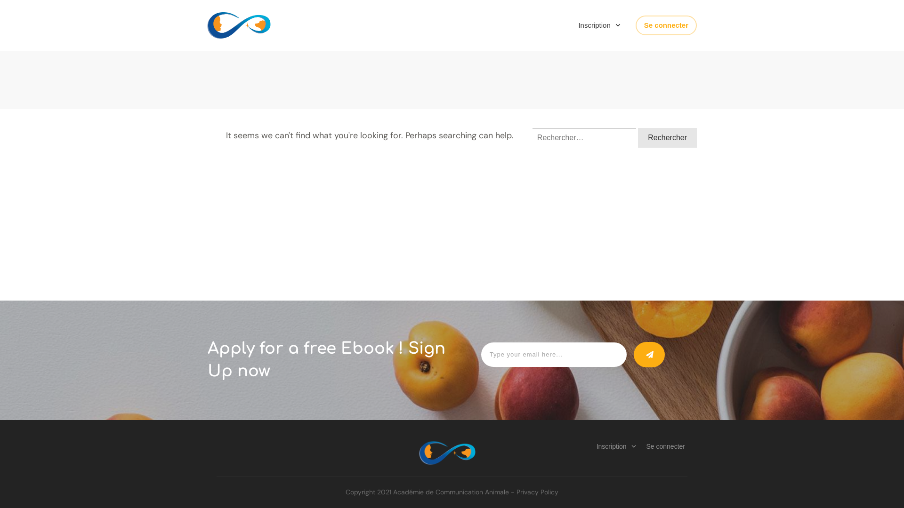 The width and height of the screenshot is (904, 508). I want to click on Inscription, so click(600, 25).